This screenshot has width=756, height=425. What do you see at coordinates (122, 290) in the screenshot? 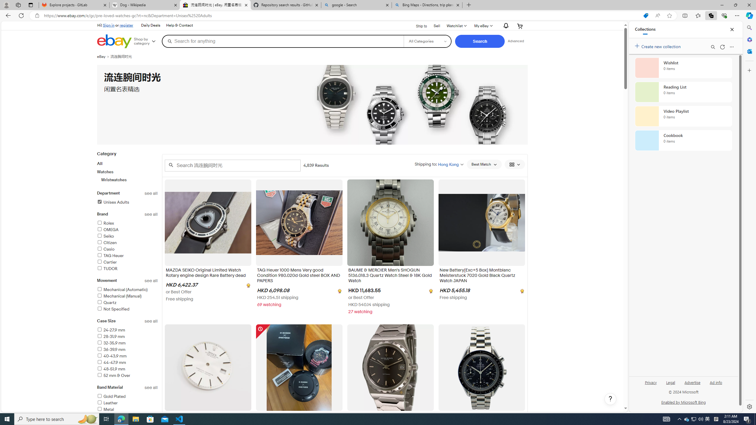
I see `Mechanical (Automatic)` at bounding box center [122, 290].